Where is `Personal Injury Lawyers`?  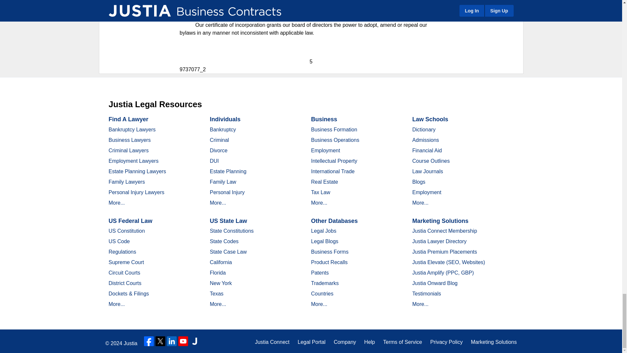
Personal Injury Lawyers is located at coordinates (137, 192).